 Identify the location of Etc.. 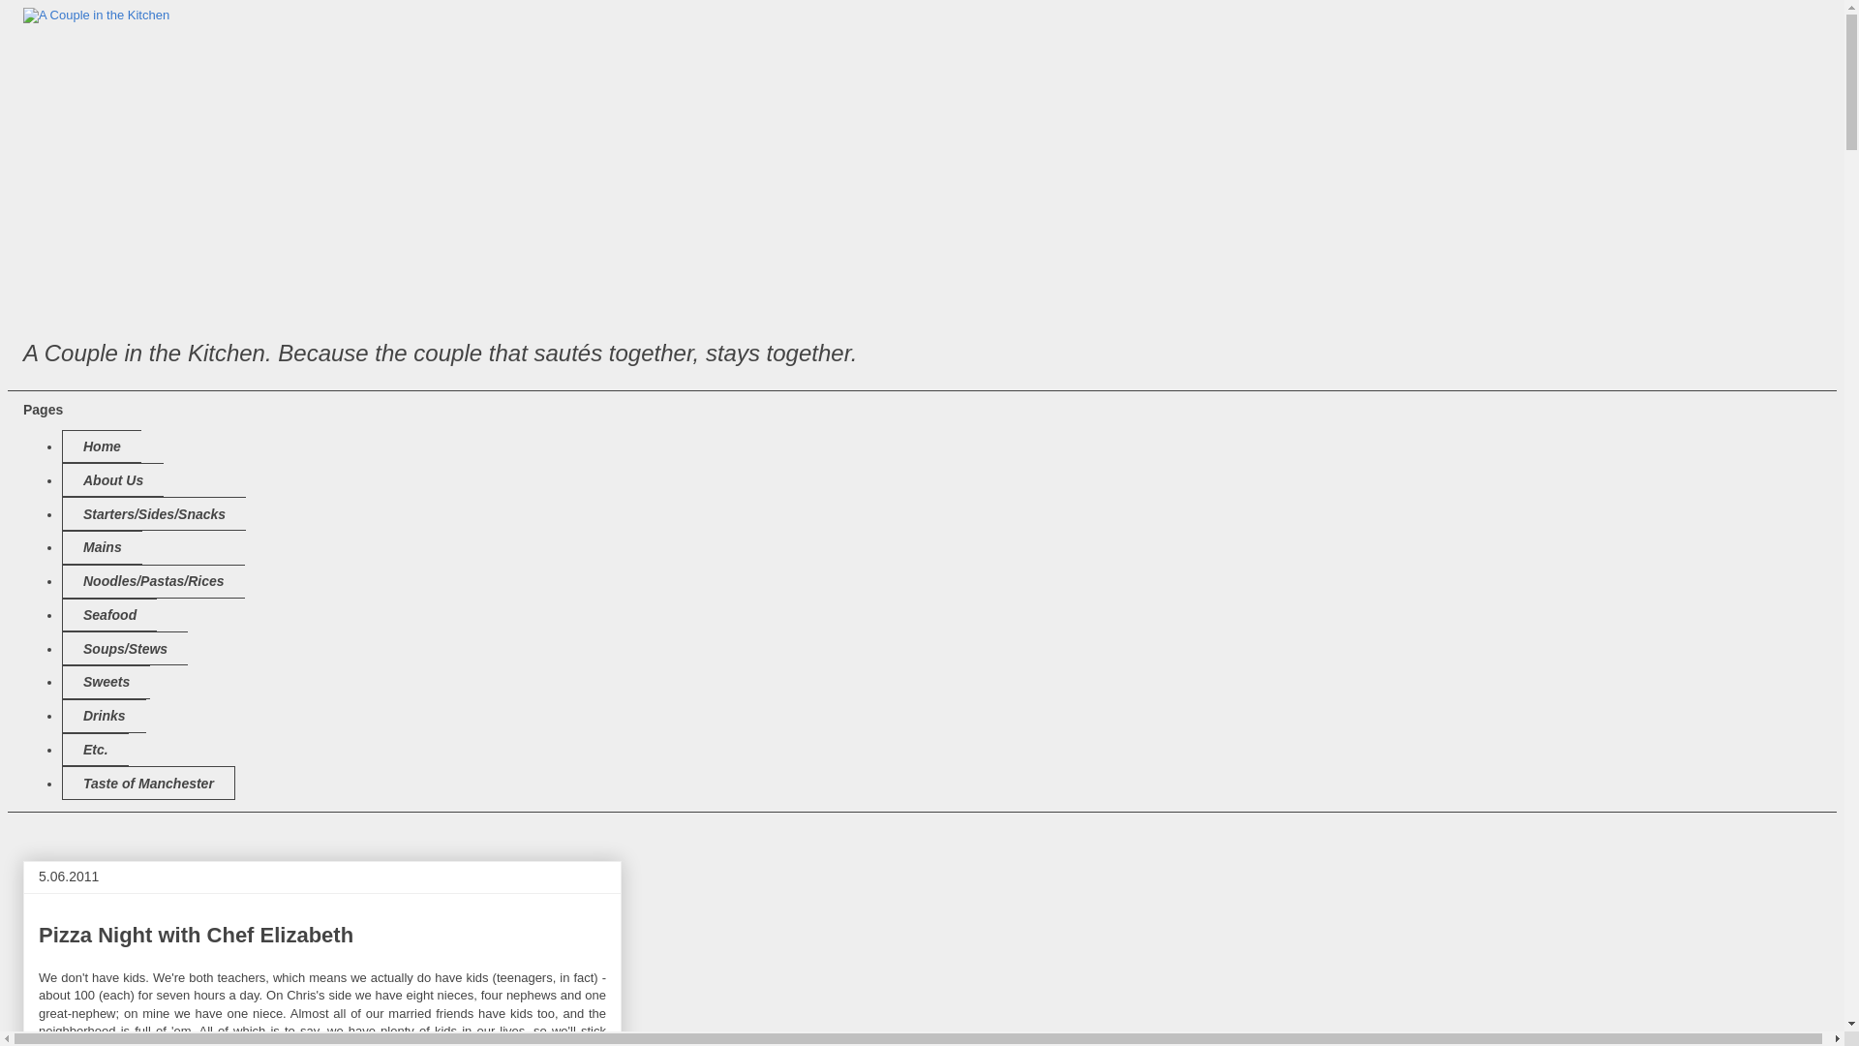
(95, 750).